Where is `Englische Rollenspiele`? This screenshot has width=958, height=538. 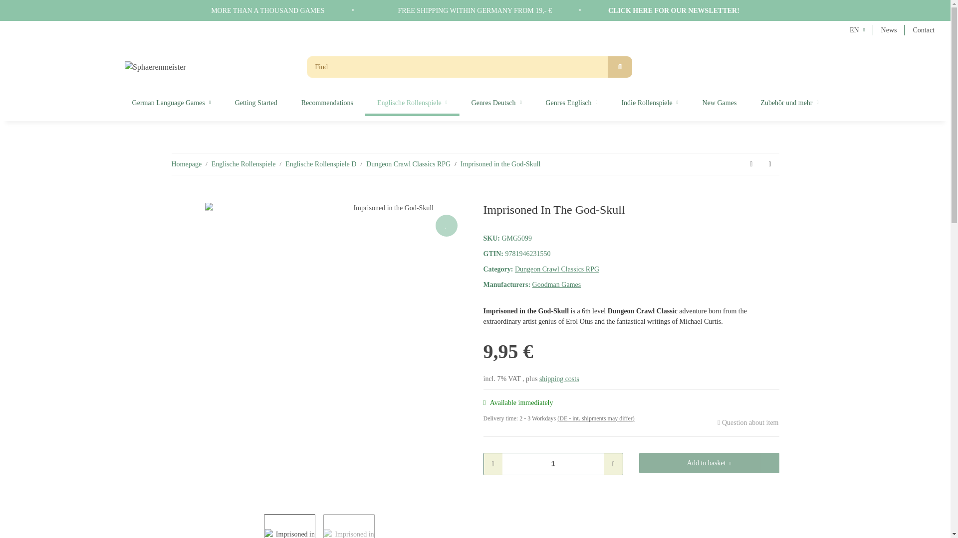
Englische Rollenspiele is located at coordinates (412, 103).